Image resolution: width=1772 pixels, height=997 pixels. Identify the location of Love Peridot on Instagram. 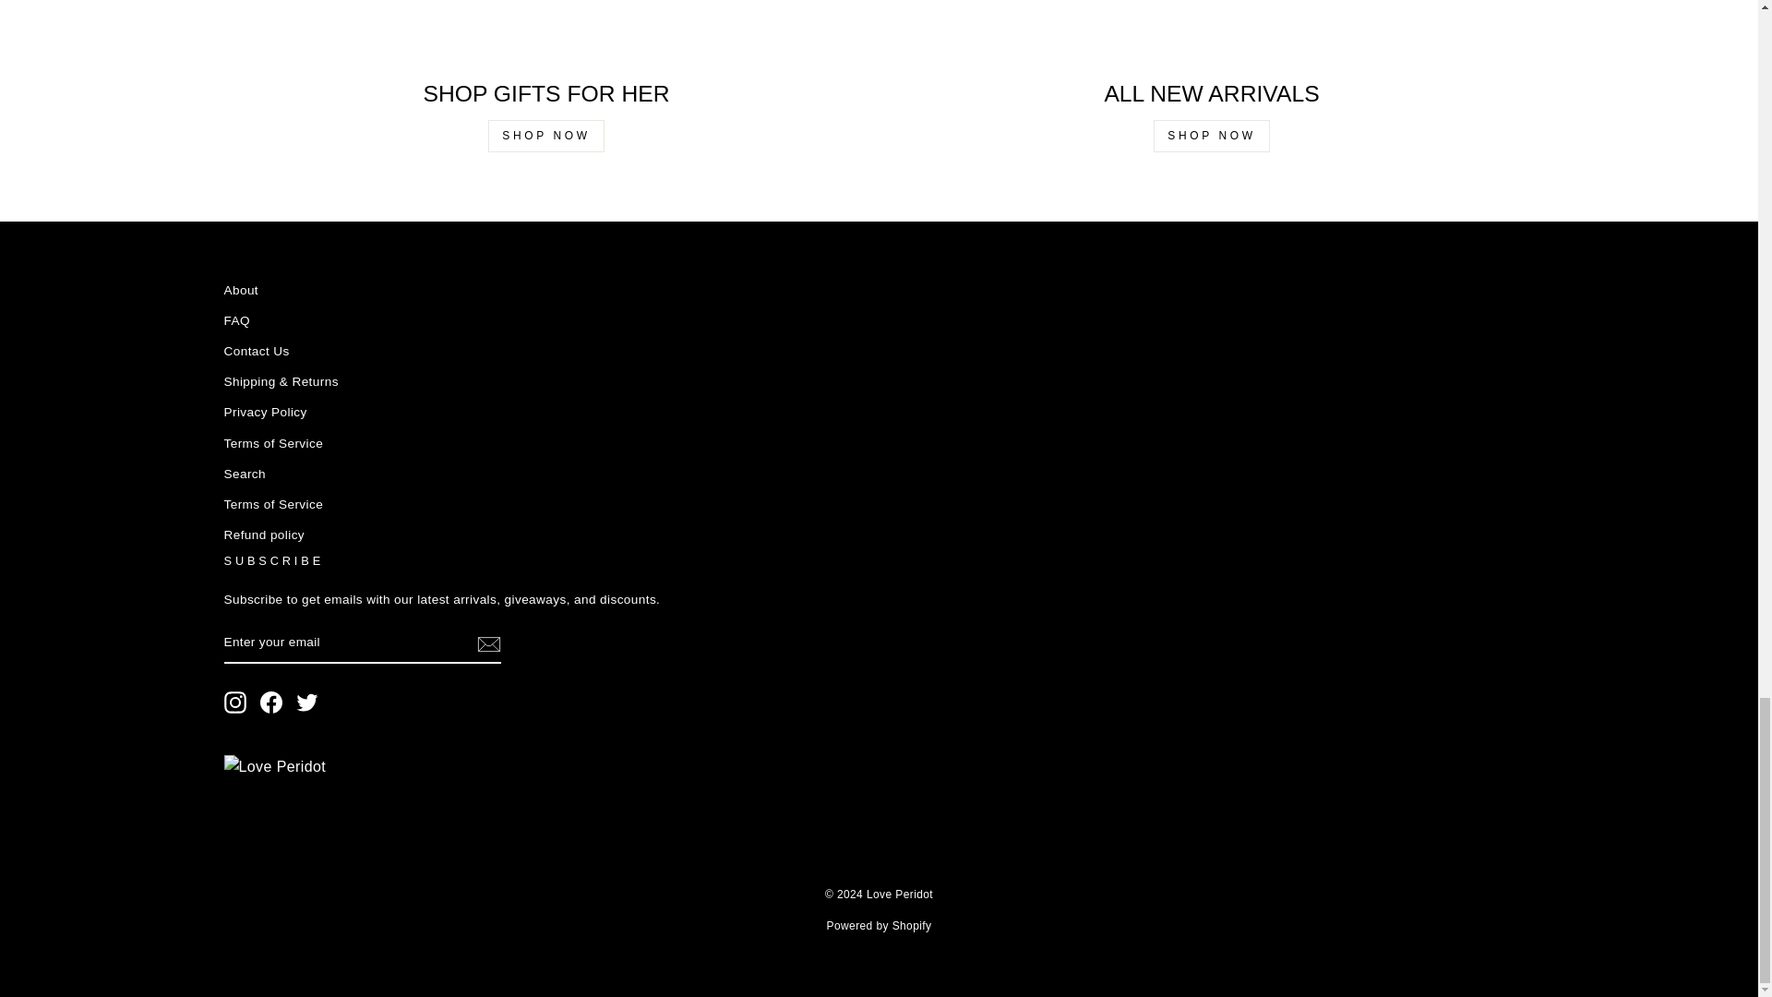
(234, 703).